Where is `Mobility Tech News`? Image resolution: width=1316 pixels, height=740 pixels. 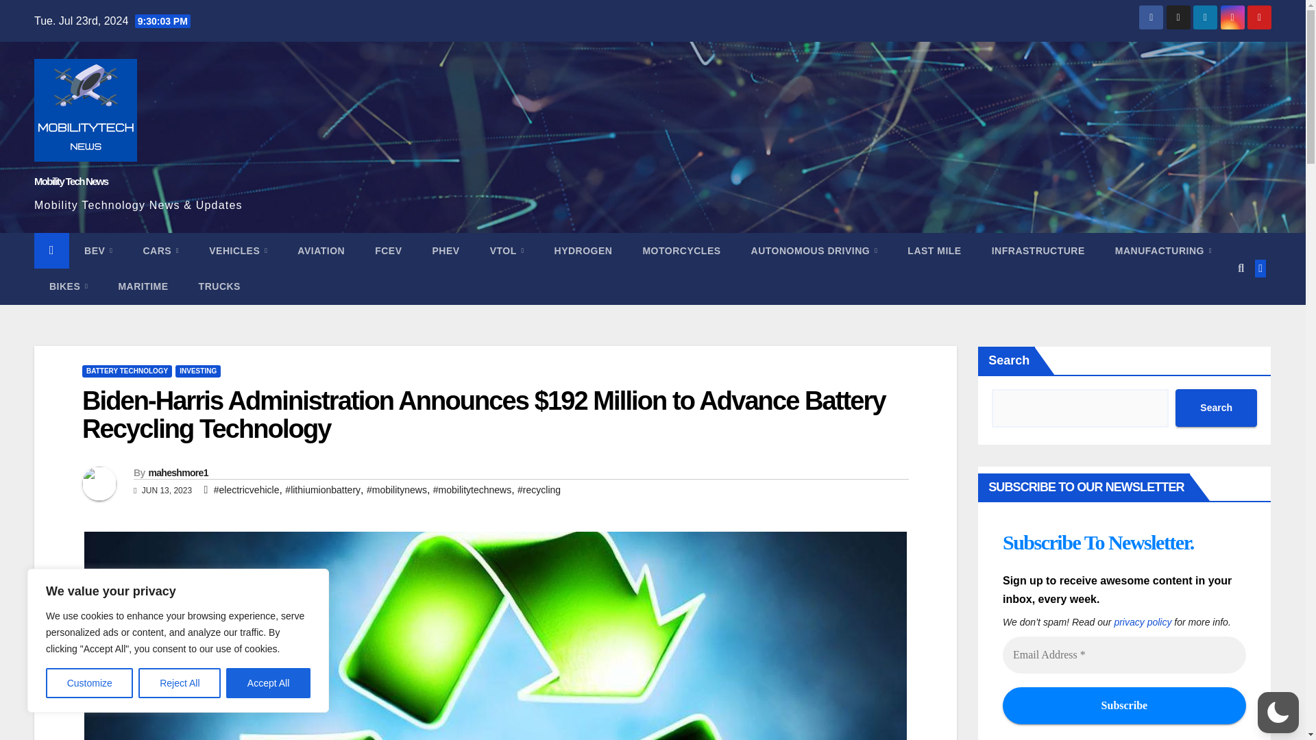 Mobility Tech News is located at coordinates (71, 181).